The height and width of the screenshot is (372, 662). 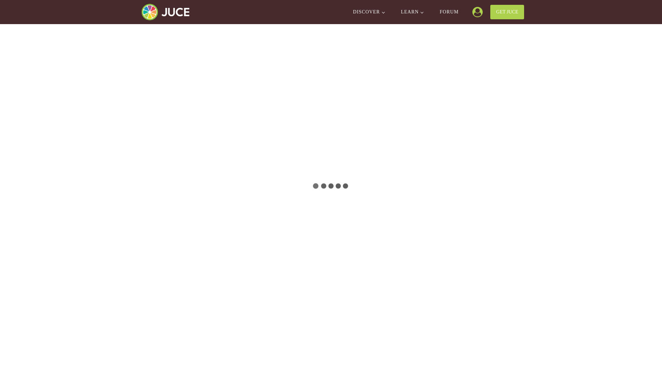 I want to click on DISCOVER, so click(x=369, y=12).